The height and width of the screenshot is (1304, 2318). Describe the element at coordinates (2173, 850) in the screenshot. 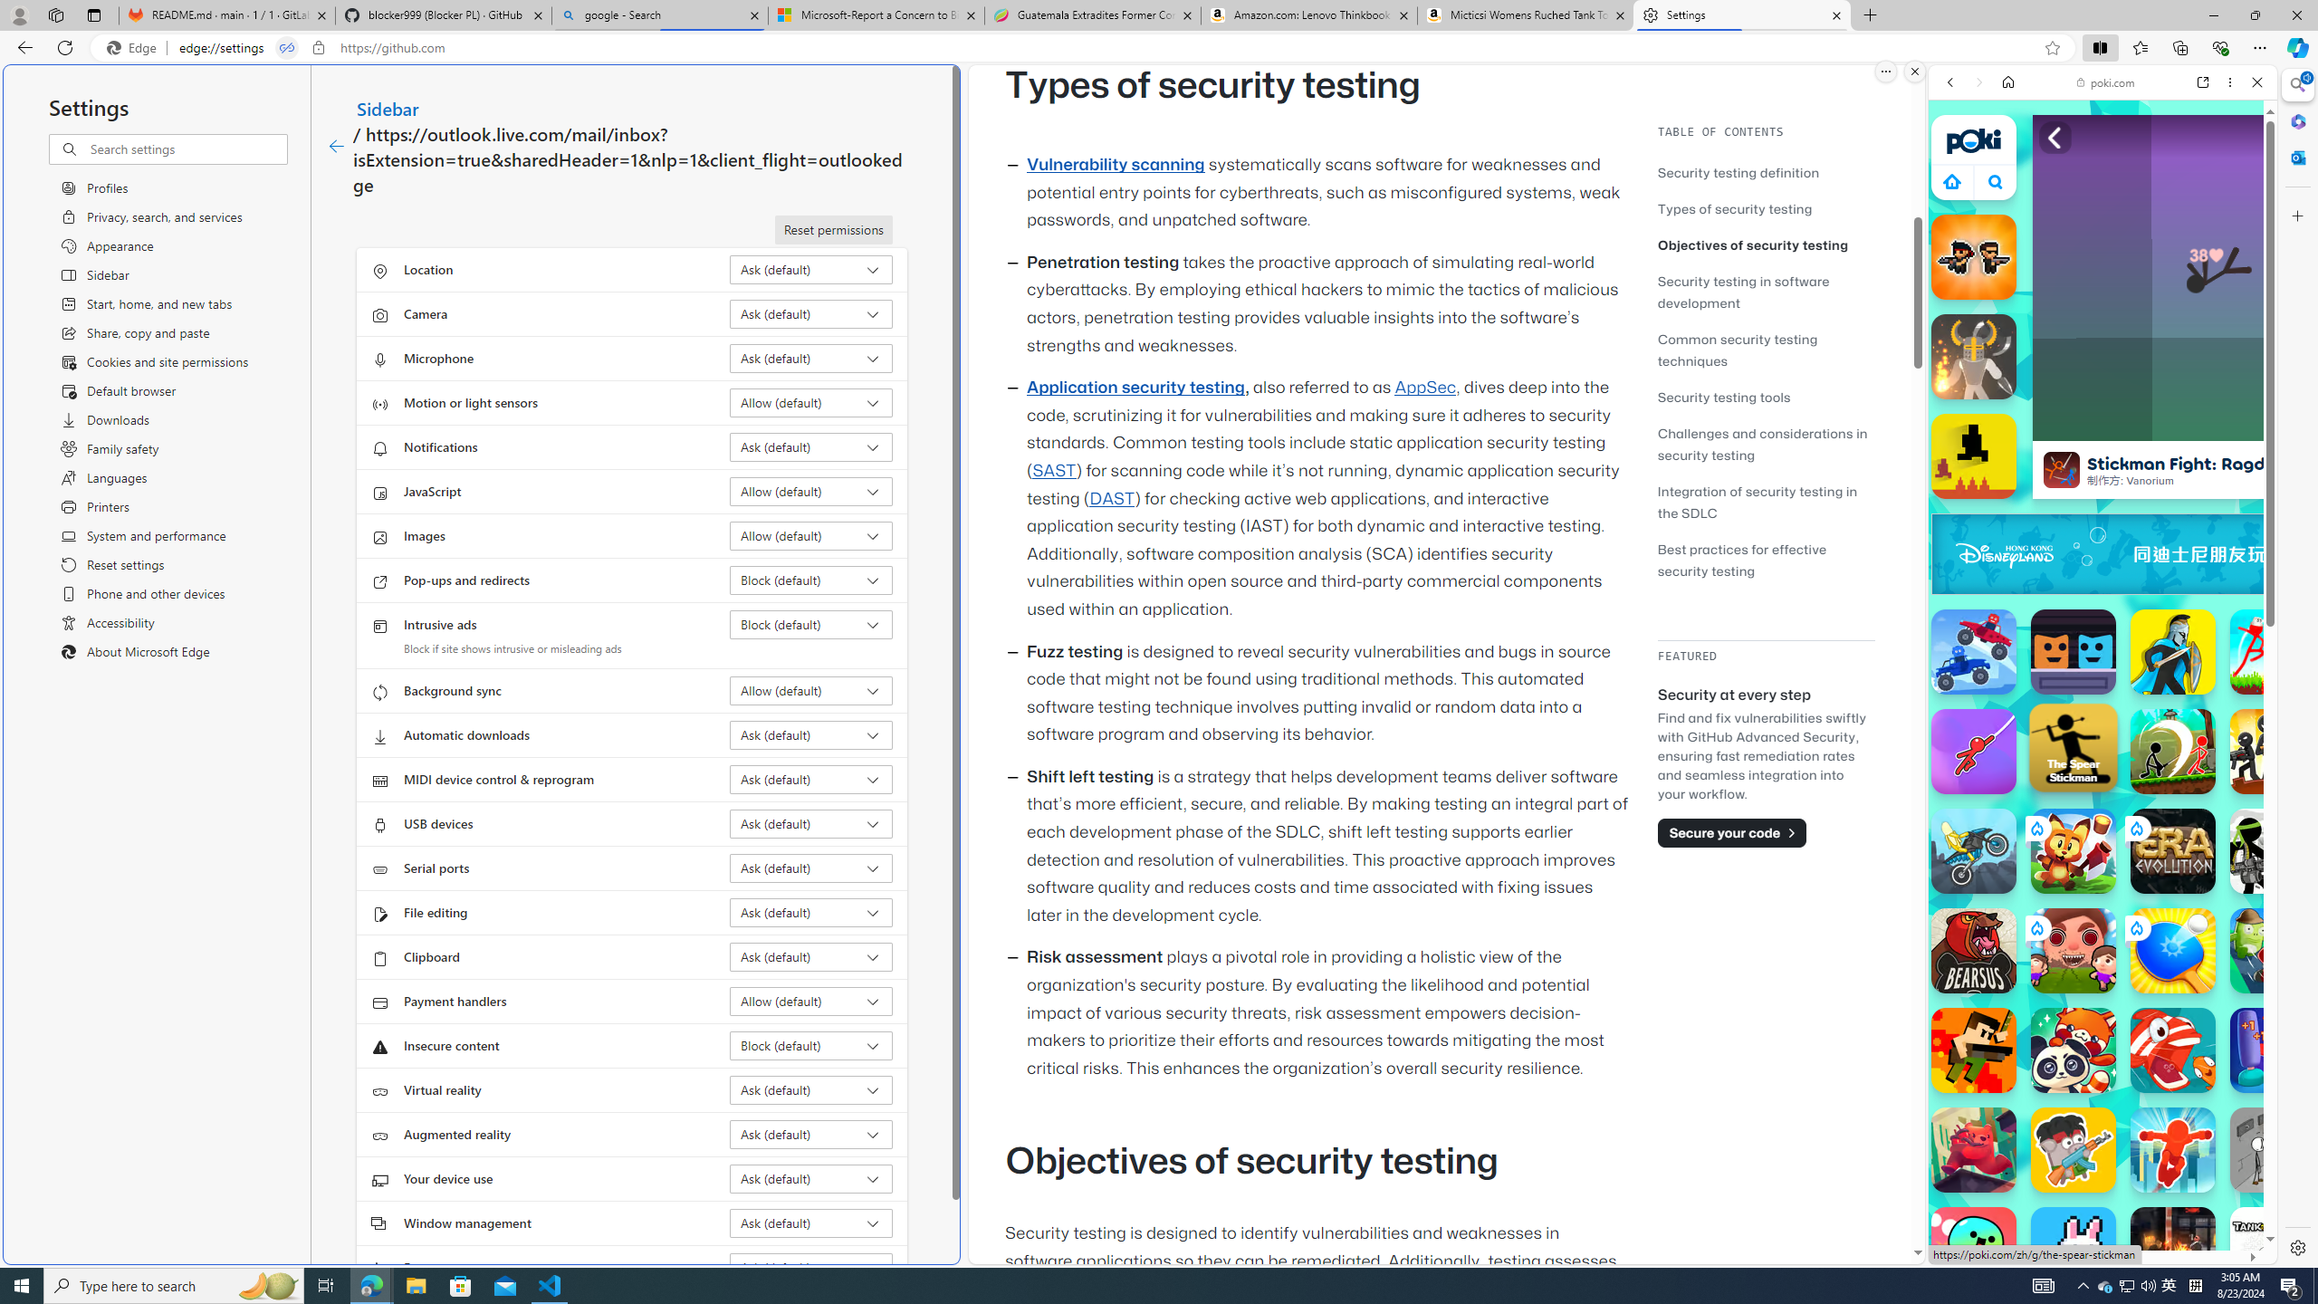

I see `Era: Evolution` at that location.